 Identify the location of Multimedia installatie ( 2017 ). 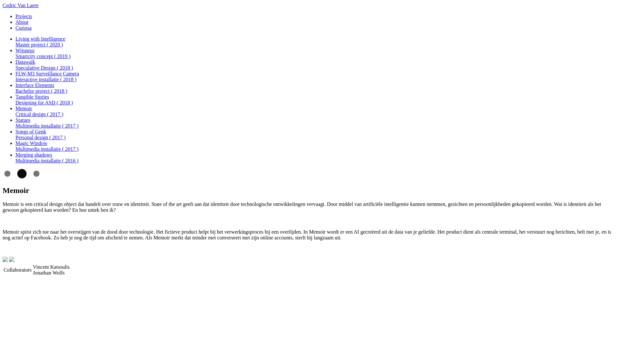
(47, 149).